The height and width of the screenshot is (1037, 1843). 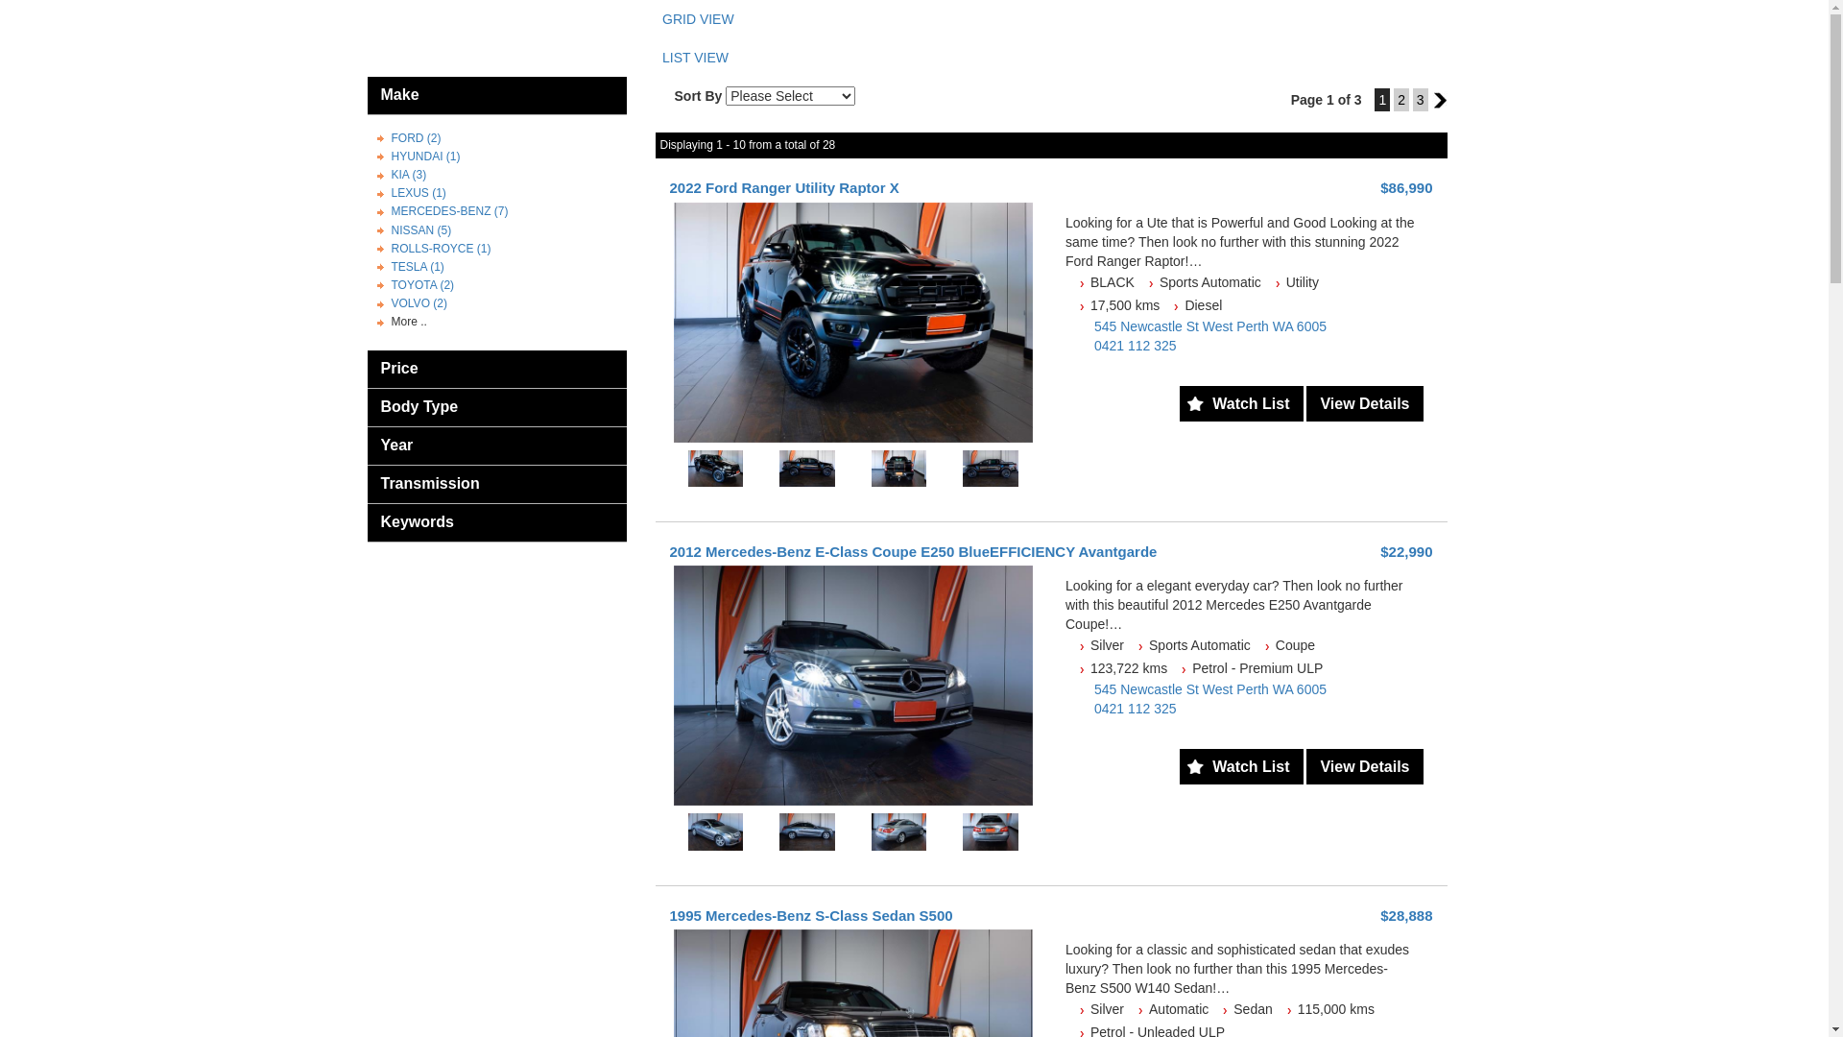 I want to click on 2022-Ford-Ranger, so click(x=991, y=469).